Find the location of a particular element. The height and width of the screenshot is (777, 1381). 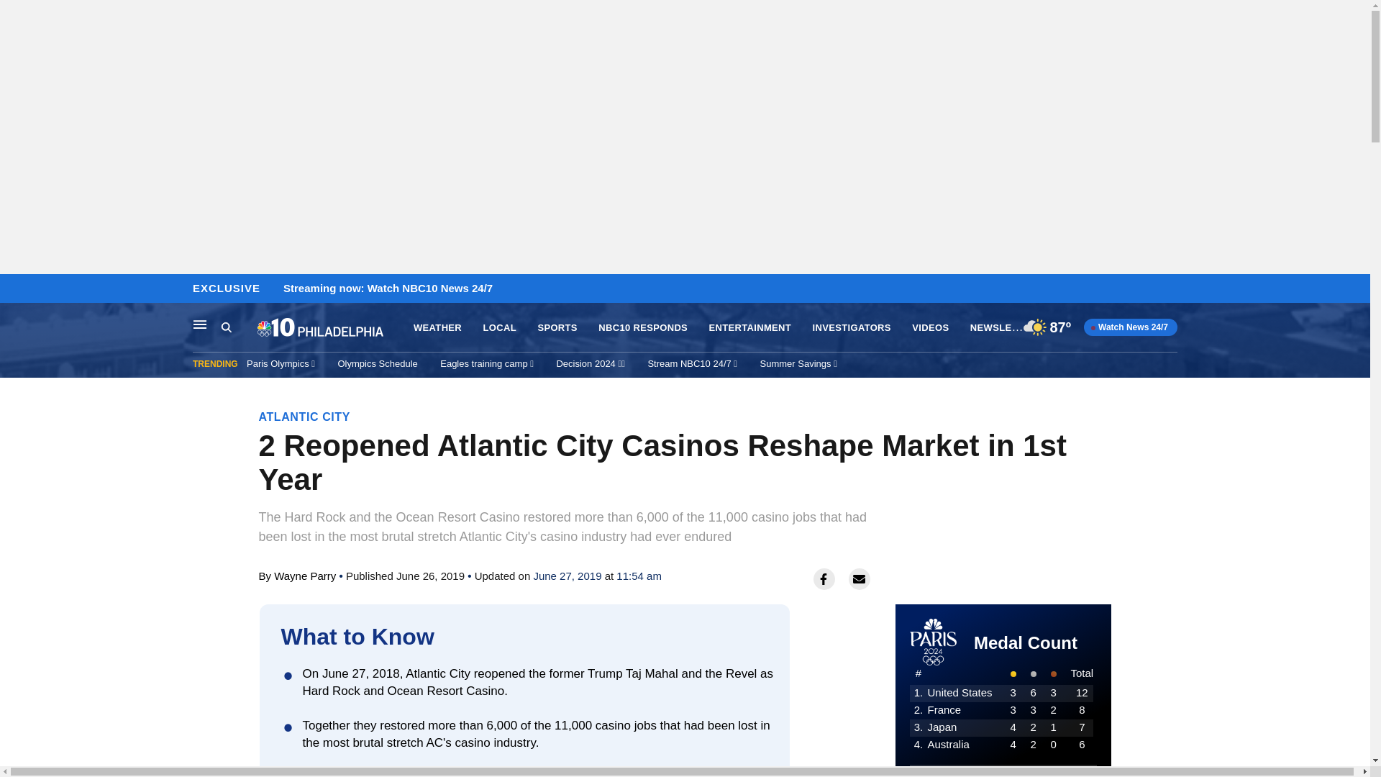

Main Navigation is located at coordinates (200, 324).